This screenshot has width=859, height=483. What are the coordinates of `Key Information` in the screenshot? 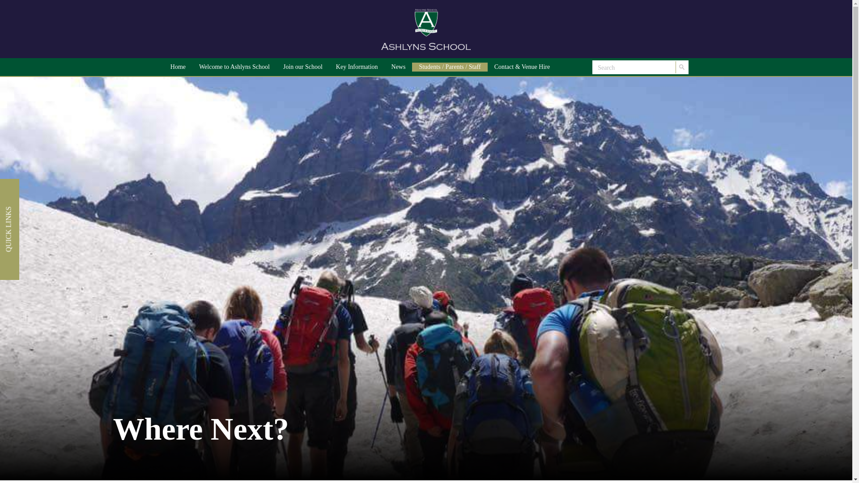 It's located at (357, 67).